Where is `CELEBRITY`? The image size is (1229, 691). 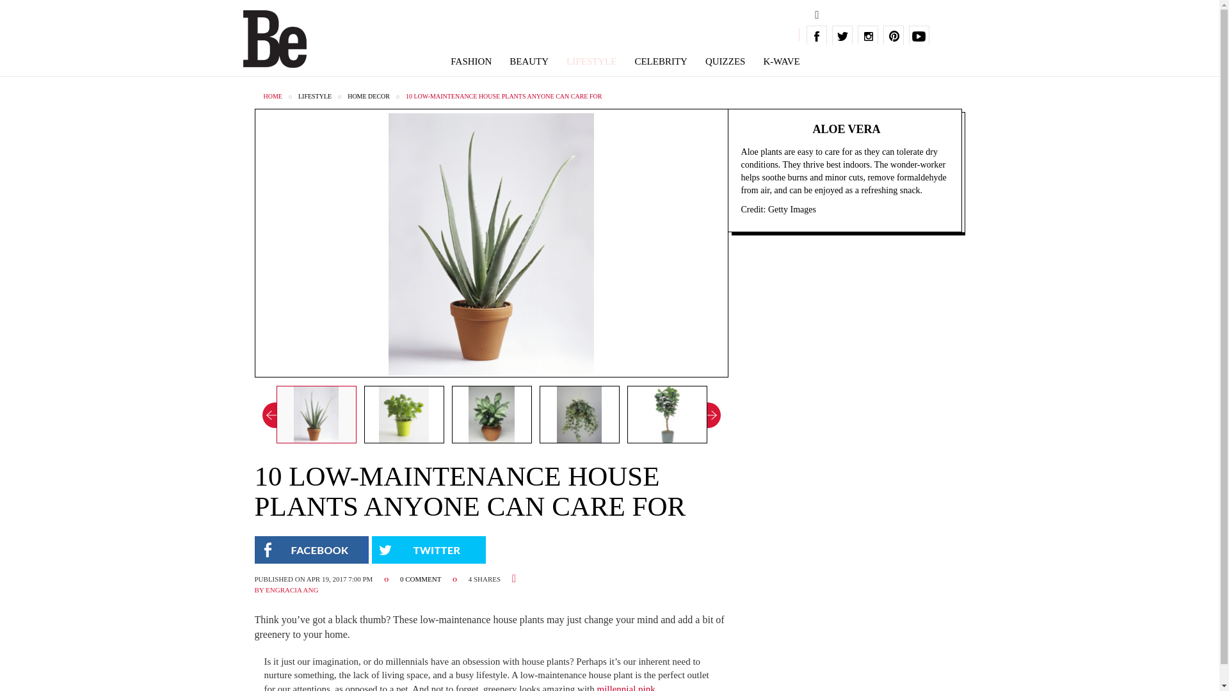
CELEBRITY is located at coordinates (661, 61).